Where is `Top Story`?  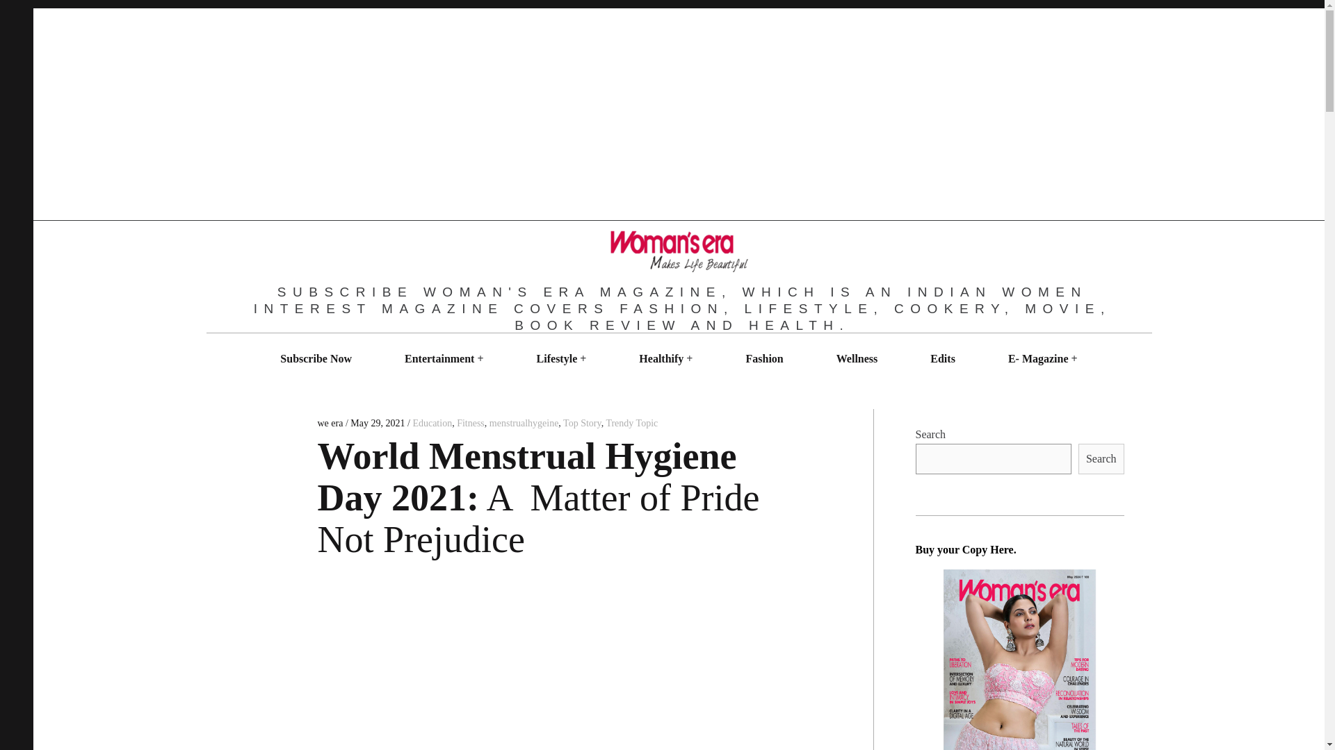
Top Story is located at coordinates (583, 422).